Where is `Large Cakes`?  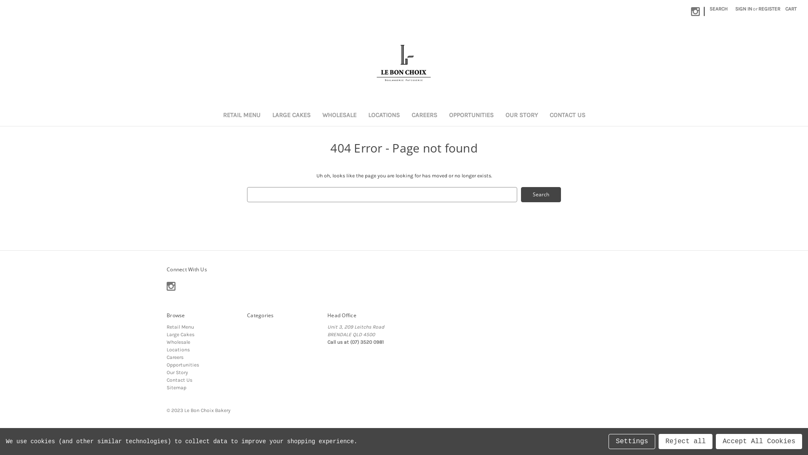 Large Cakes is located at coordinates (181, 334).